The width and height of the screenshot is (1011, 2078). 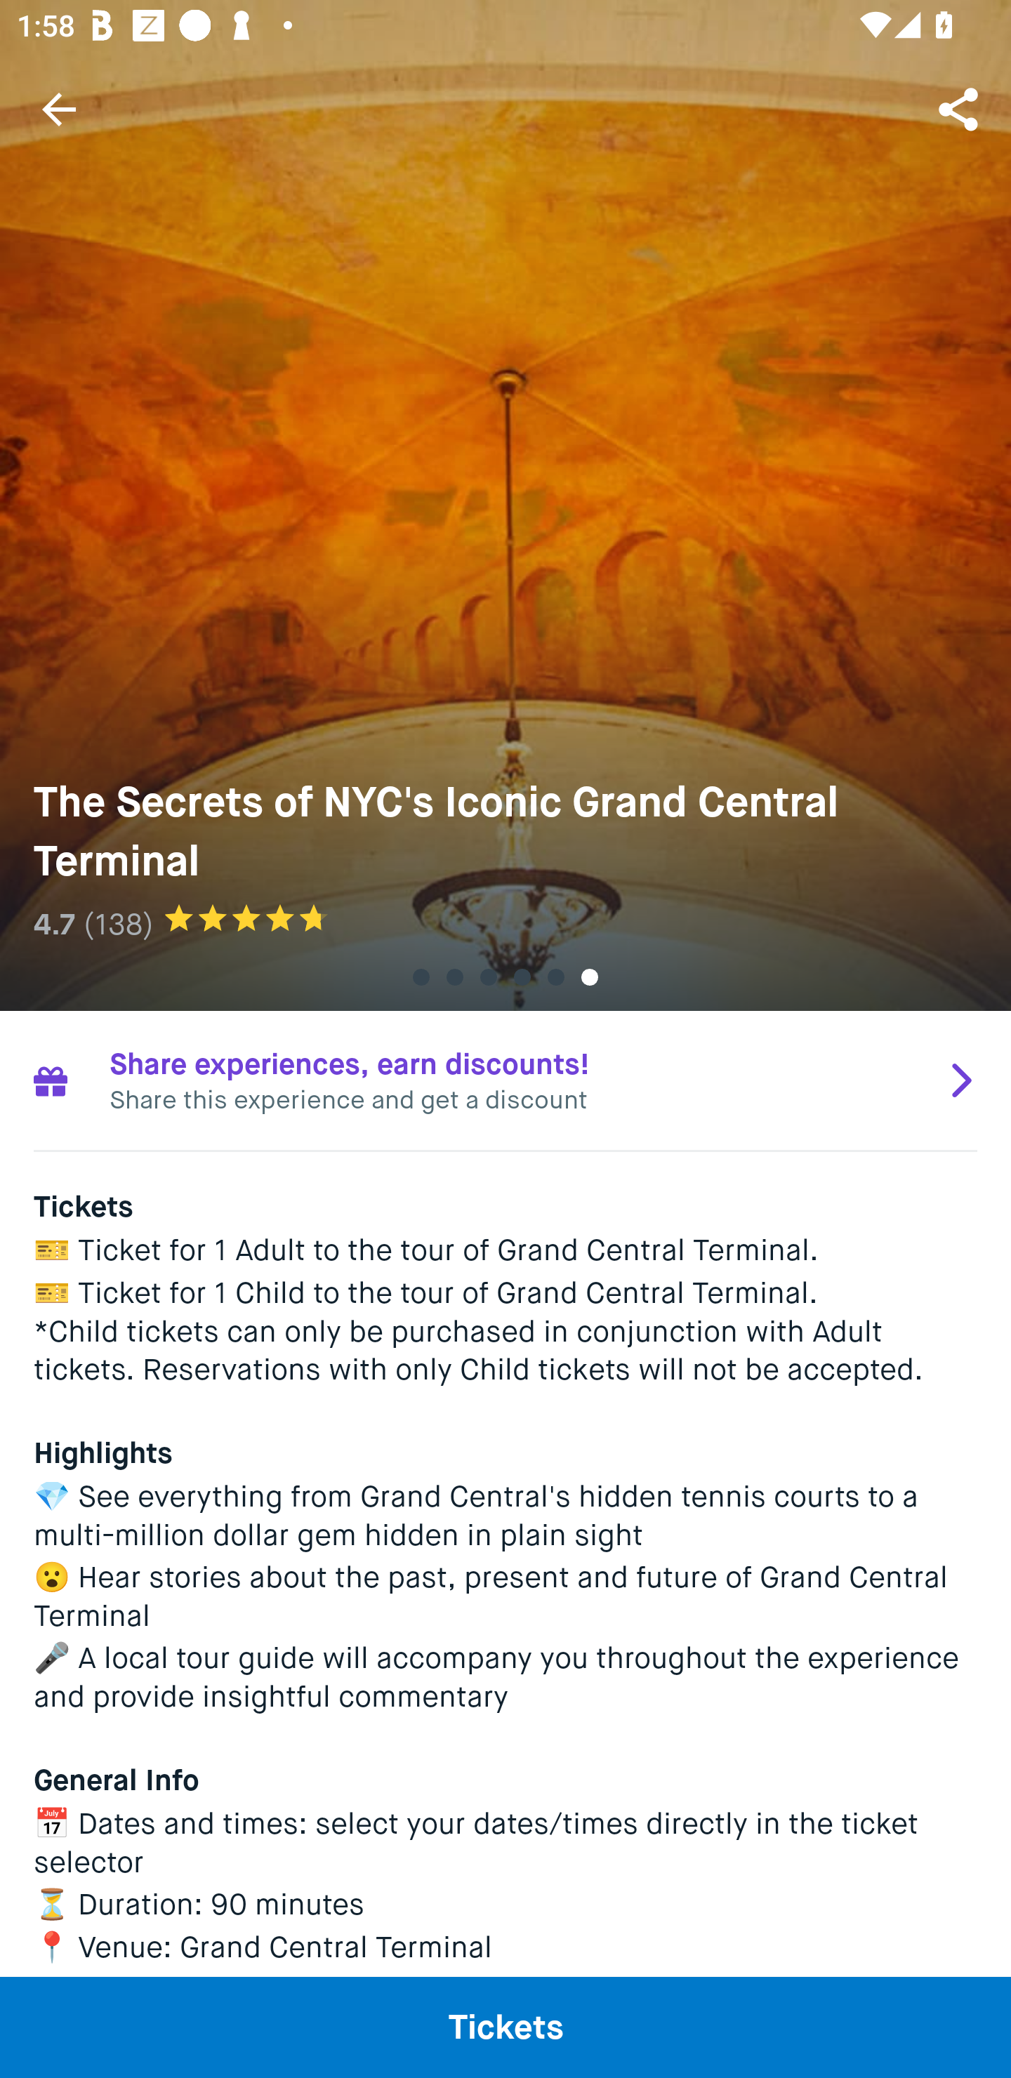 I want to click on (138), so click(x=118, y=924).